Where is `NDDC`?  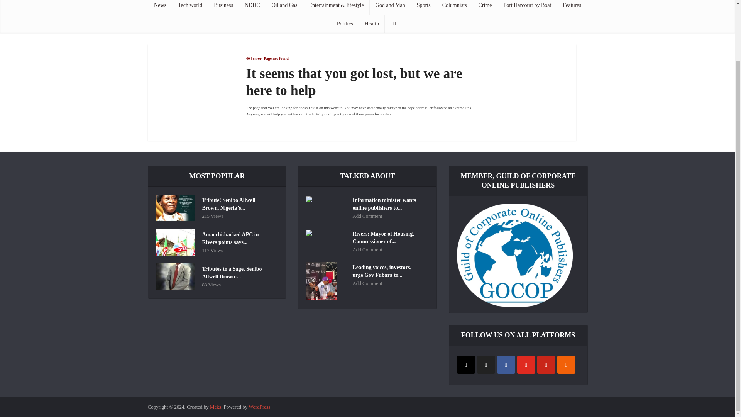 NDDC is located at coordinates (252, 7).